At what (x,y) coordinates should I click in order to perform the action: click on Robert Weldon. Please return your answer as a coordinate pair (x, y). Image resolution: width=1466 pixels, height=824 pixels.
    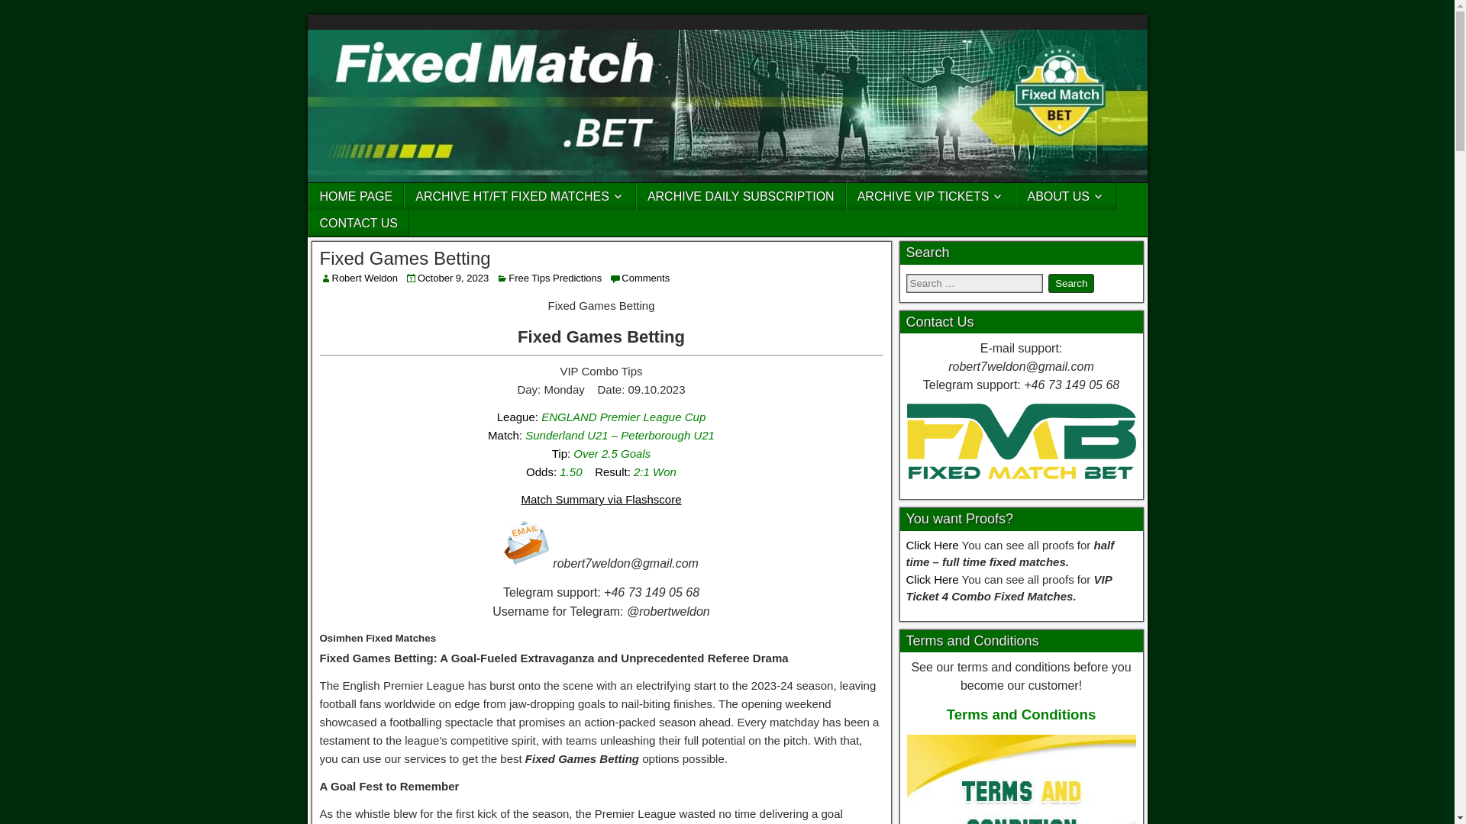
    Looking at the image, I should click on (363, 278).